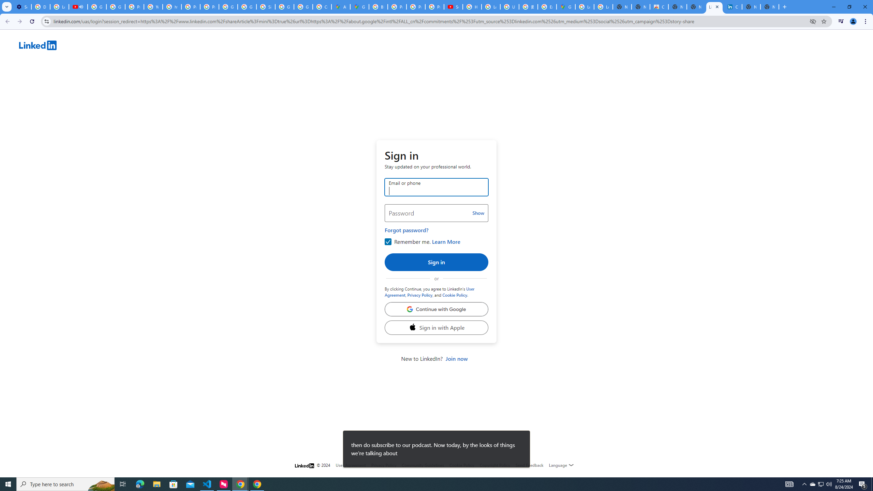 The image size is (873, 491). What do you see at coordinates (38, 45) in the screenshot?
I see `AutomationID: linkedin-logo` at bounding box center [38, 45].